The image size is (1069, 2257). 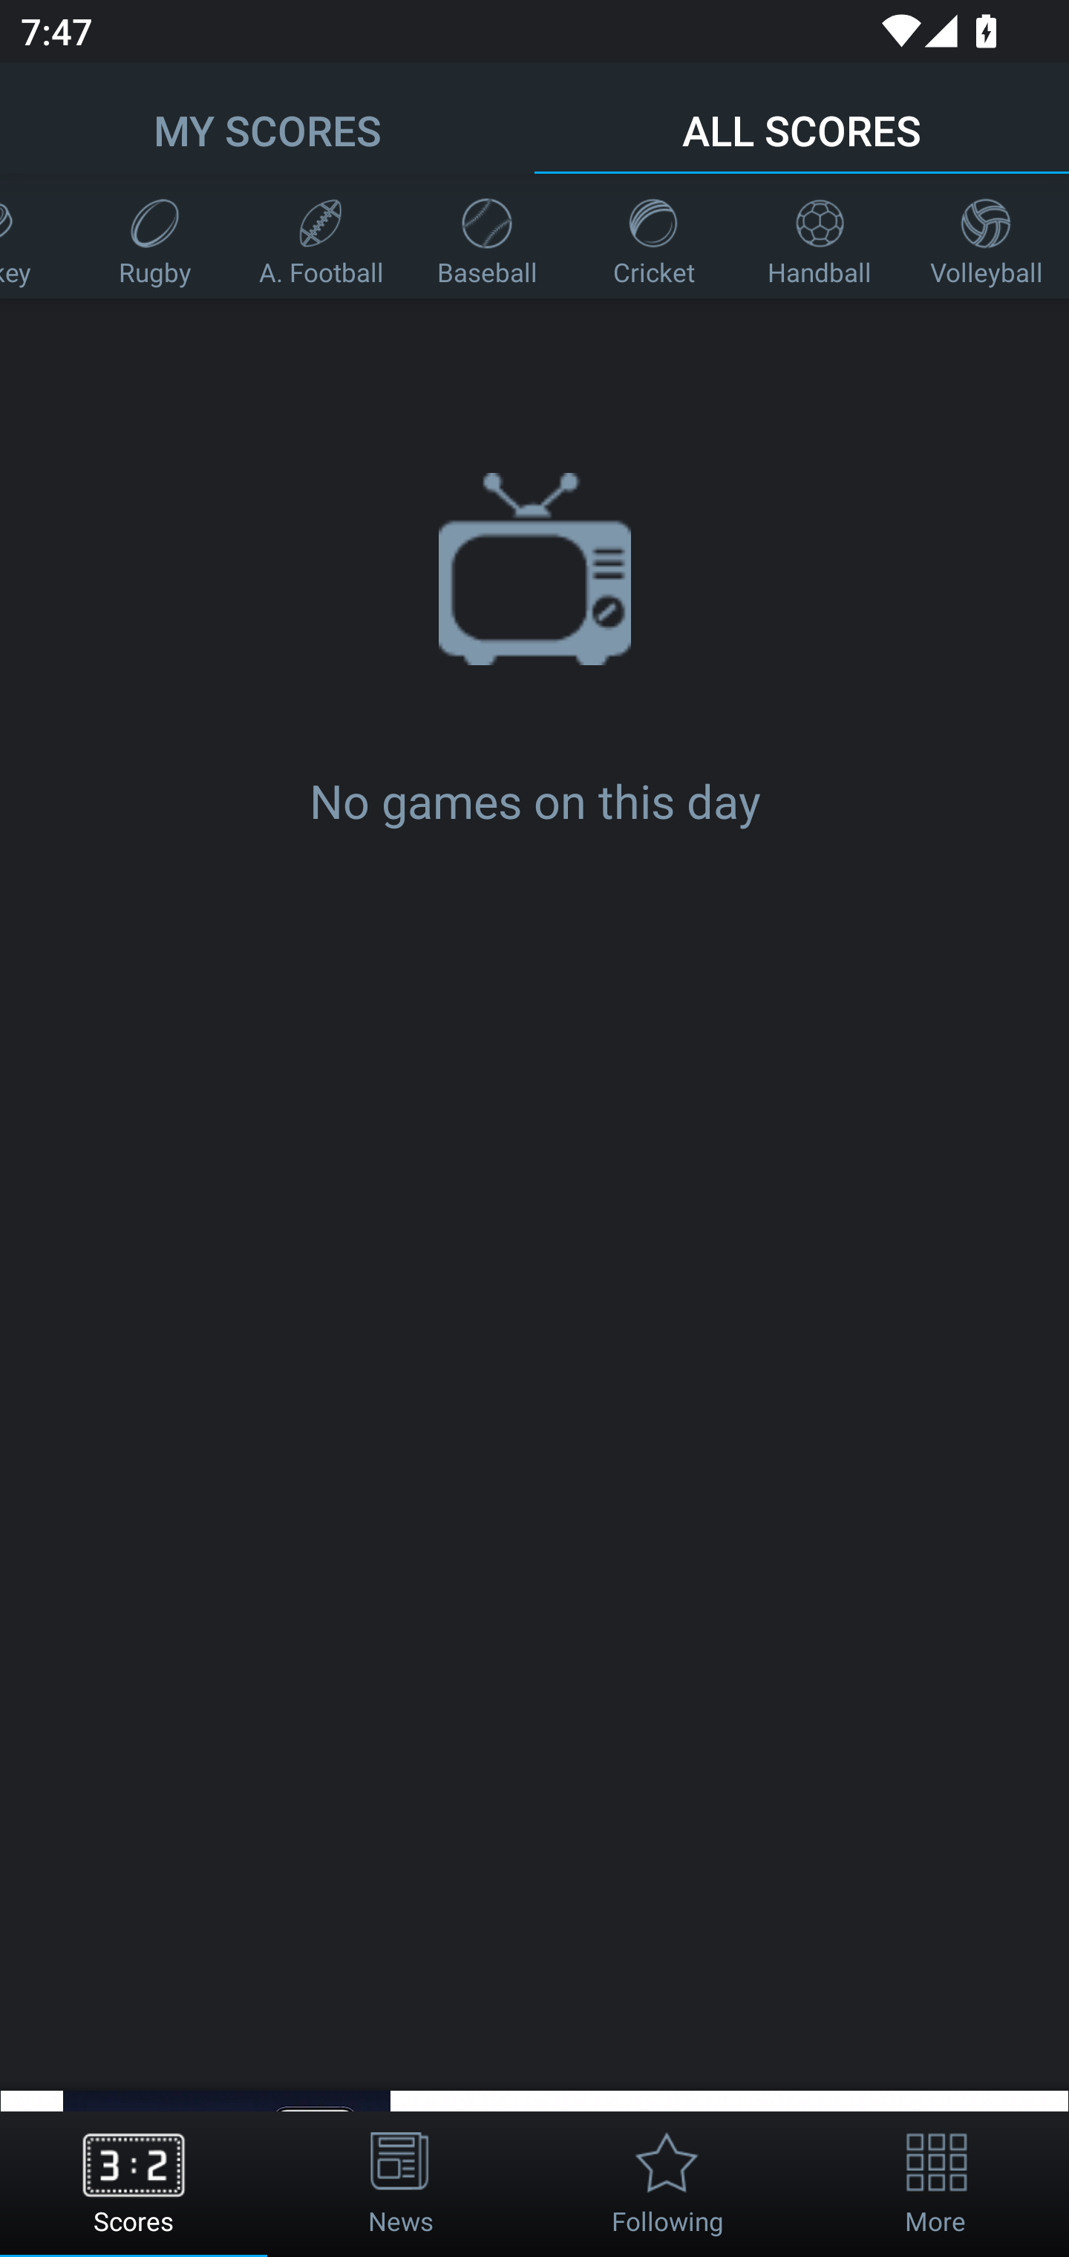 What do you see at coordinates (668, 2184) in the screenshot?
I see `Following` at bounding box center [668, 2184].